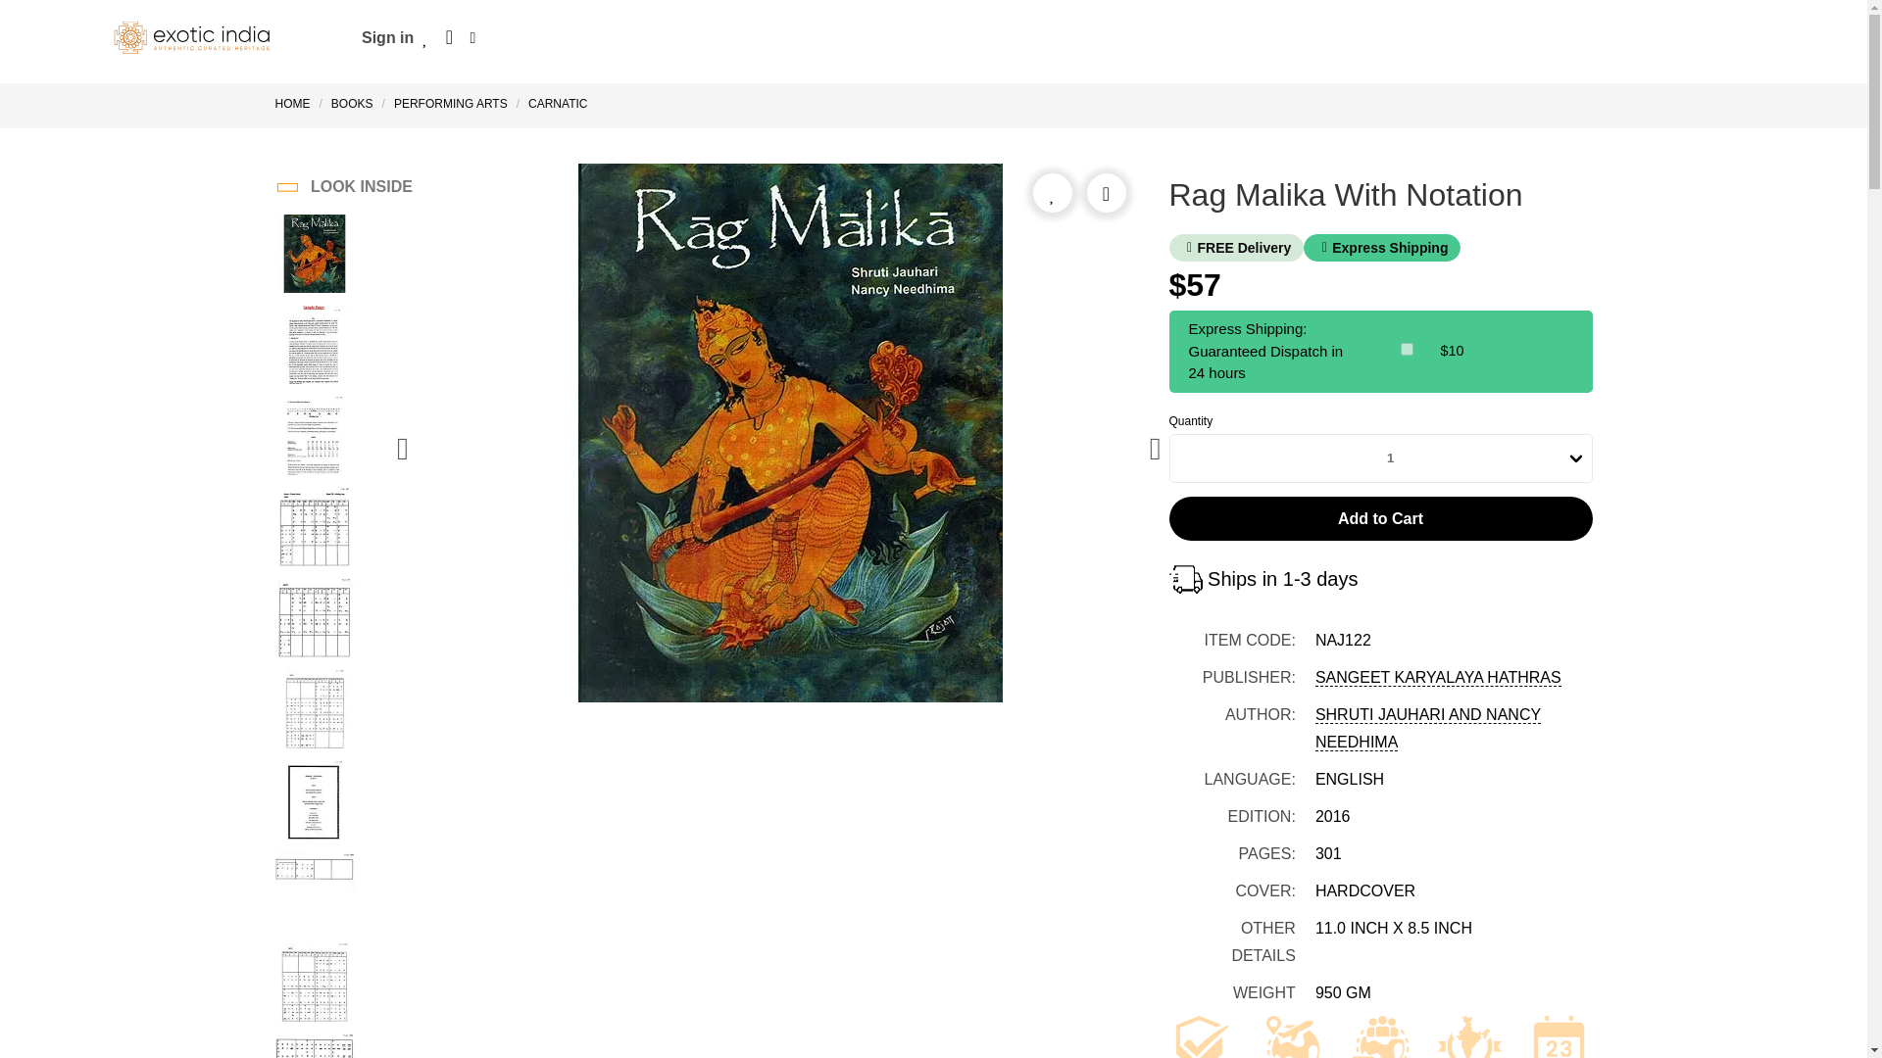  I want to click on Carnatic, so click(557, 104).